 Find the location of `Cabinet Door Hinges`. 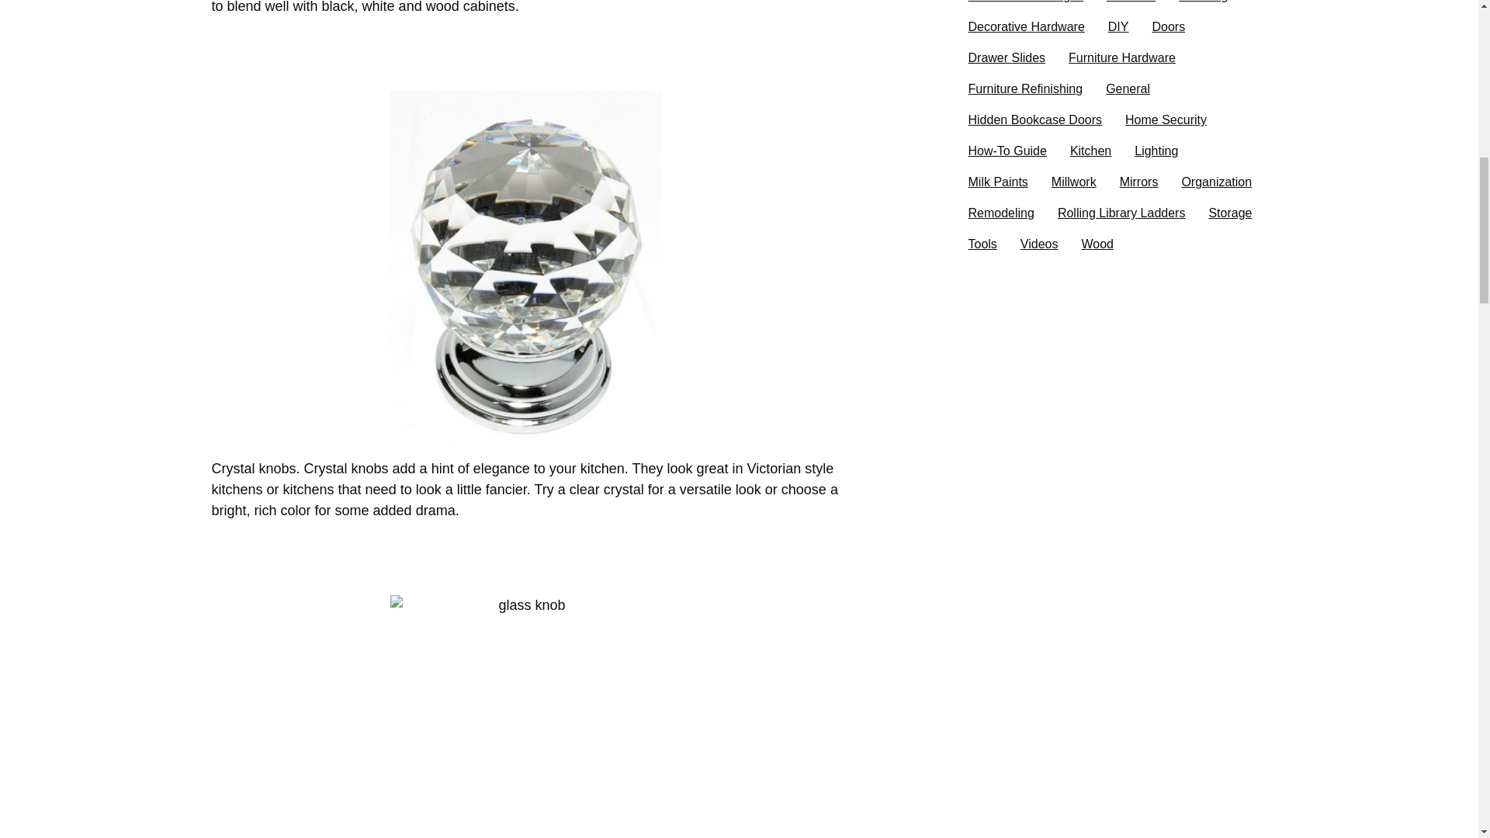

Cabinet Door Hinges is located at coordinates (1026, 6).